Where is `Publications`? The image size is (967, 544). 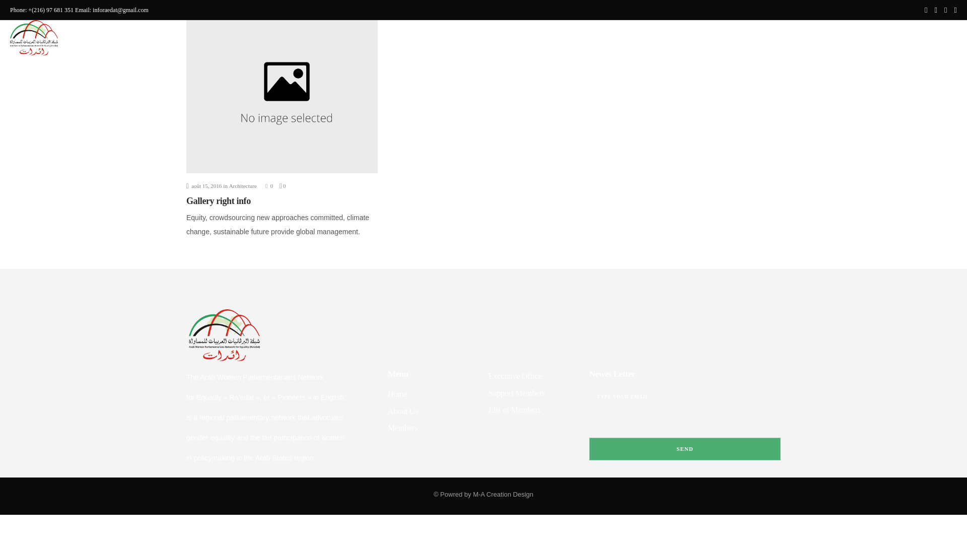
Publications is located at coordinates (846, 38).